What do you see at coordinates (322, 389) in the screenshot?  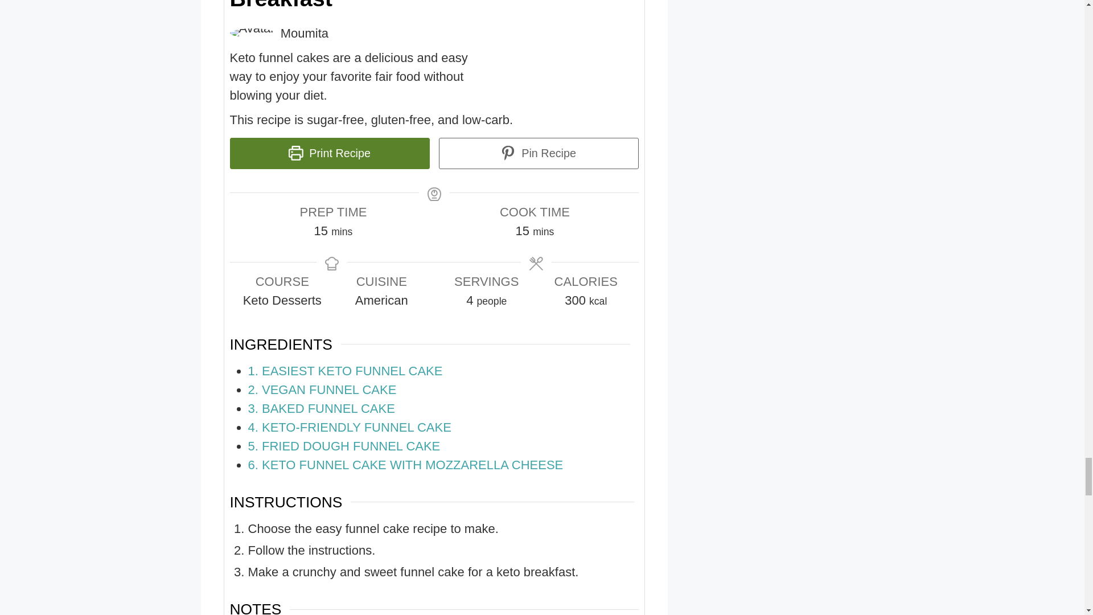 I see `2. VEGAN FUNNEL CAKE` at bounding box center [322, 389].